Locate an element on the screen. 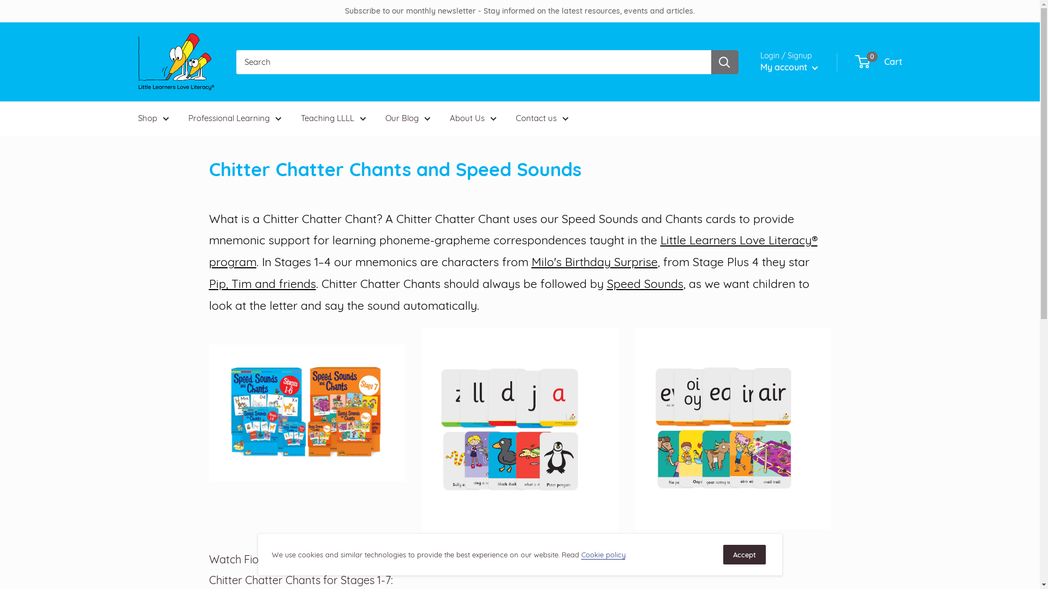 The height and width of the screenshot is (589, 1048). Teaching LLLL is located at coordinates (333, 118).